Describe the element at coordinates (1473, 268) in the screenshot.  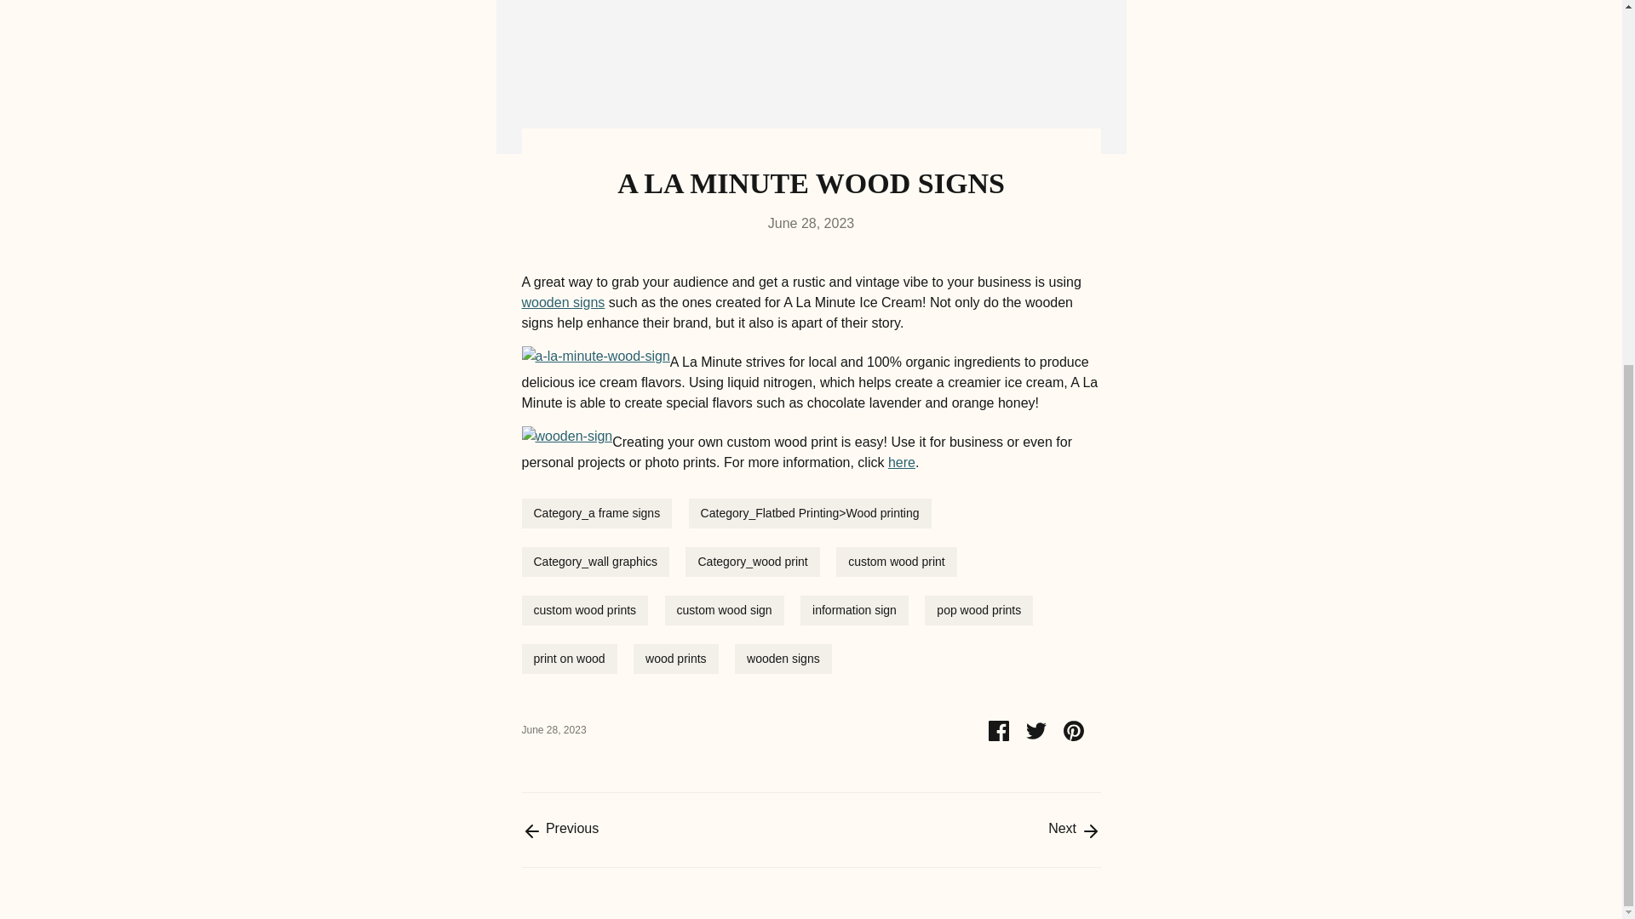
I see `Venmo` at that location.